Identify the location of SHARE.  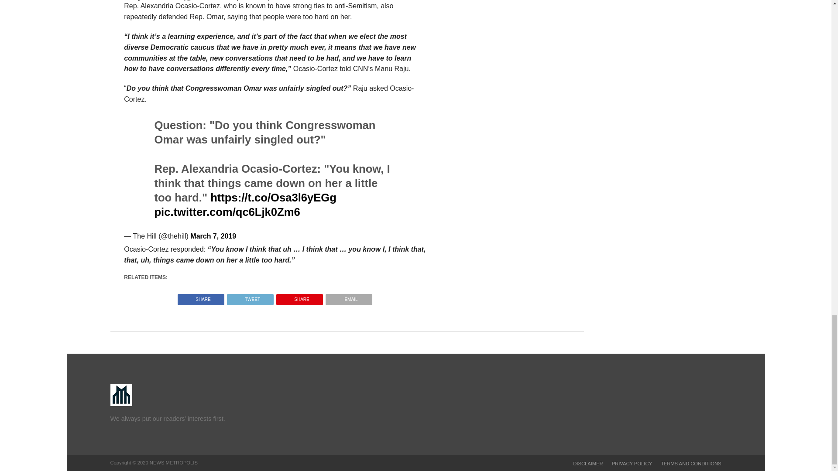
(299, 297).